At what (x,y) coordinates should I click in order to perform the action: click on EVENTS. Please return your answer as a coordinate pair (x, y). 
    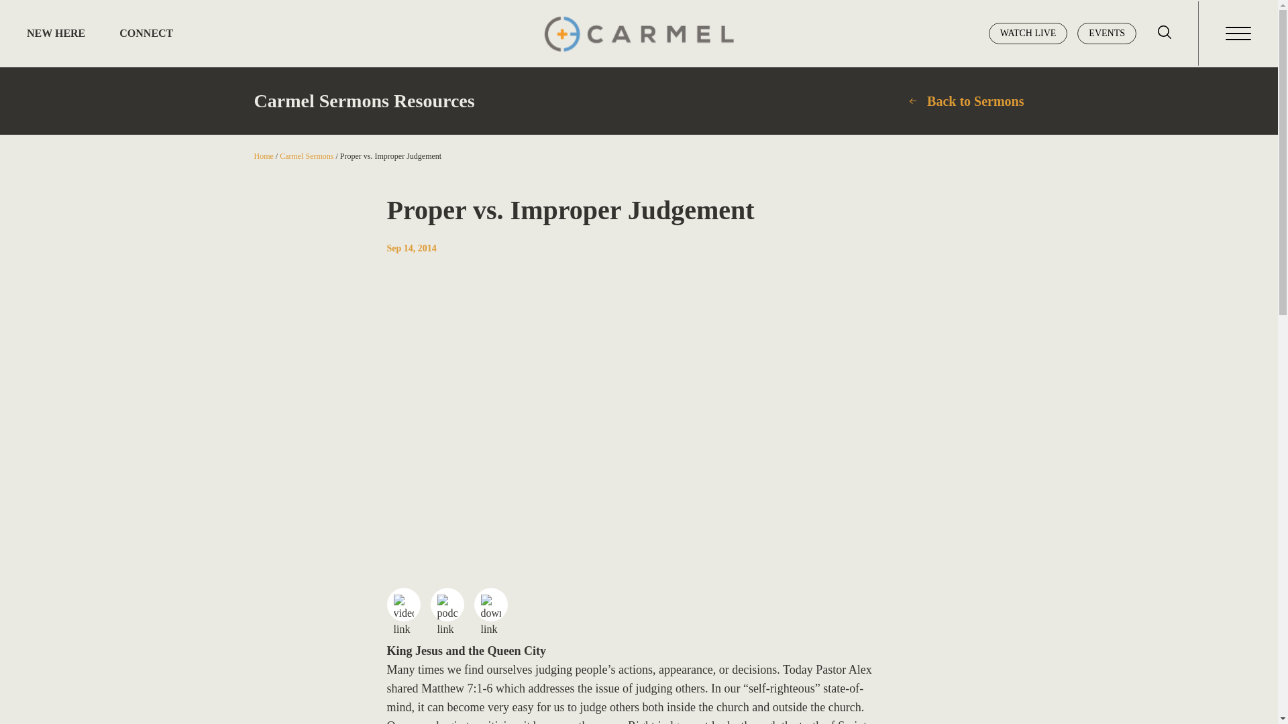
    Looking at the image, I should click on (1106, 33).